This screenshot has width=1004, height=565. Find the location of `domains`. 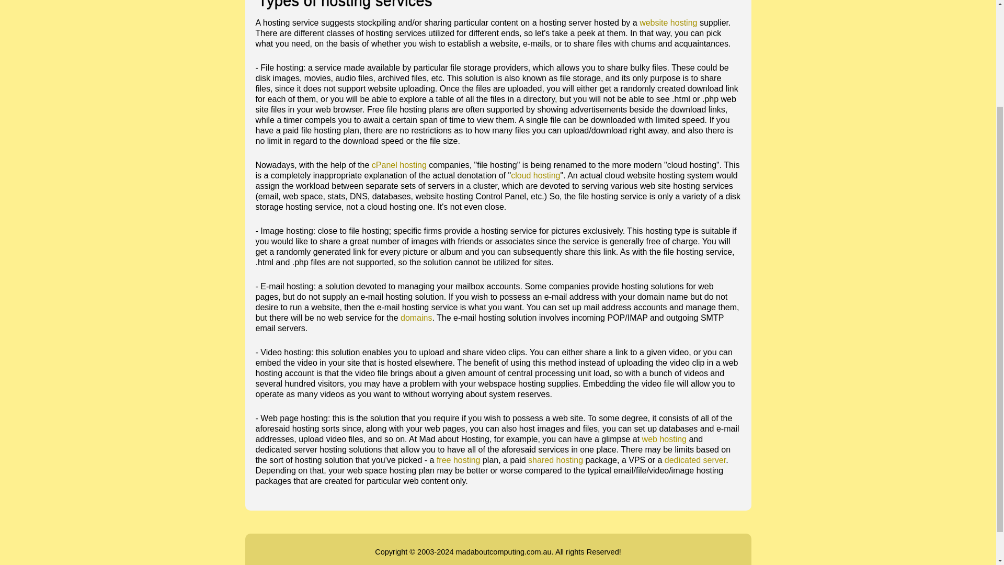

domains is located at coordinates (416, 318).